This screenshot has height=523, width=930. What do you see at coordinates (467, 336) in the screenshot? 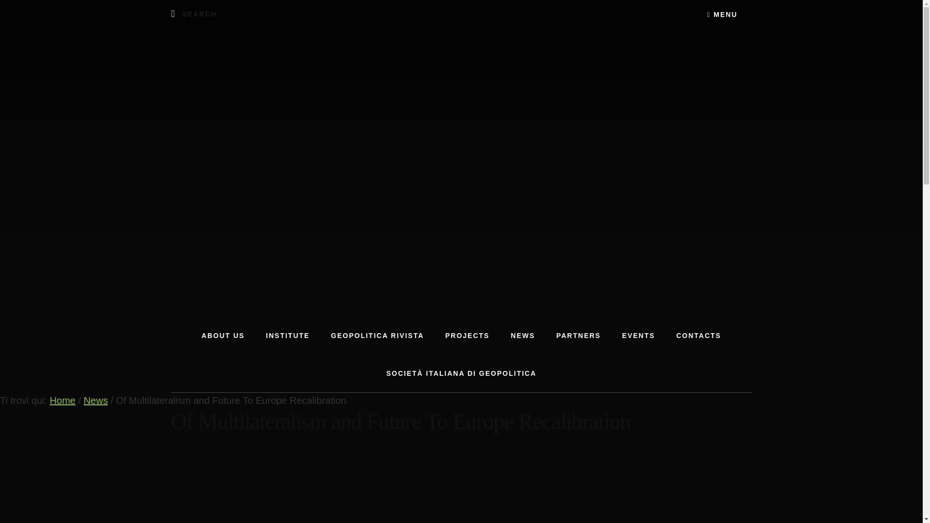
I see `PROJECTS` at bounding box center [467, 336].